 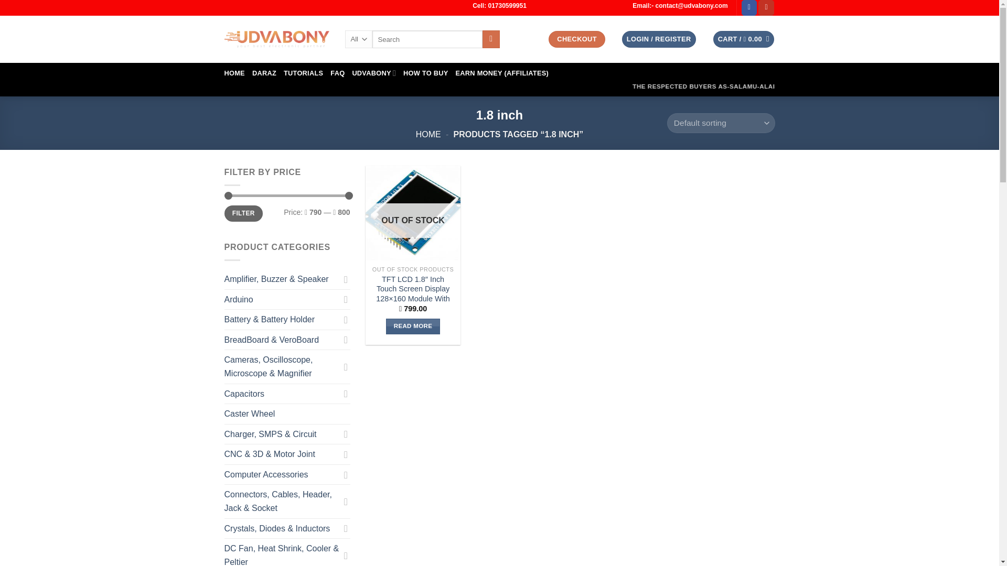 What do you see at coordinates (577, 39) in the screenshot?
I see `CHECKOUT` at bounding box center [577, 39].